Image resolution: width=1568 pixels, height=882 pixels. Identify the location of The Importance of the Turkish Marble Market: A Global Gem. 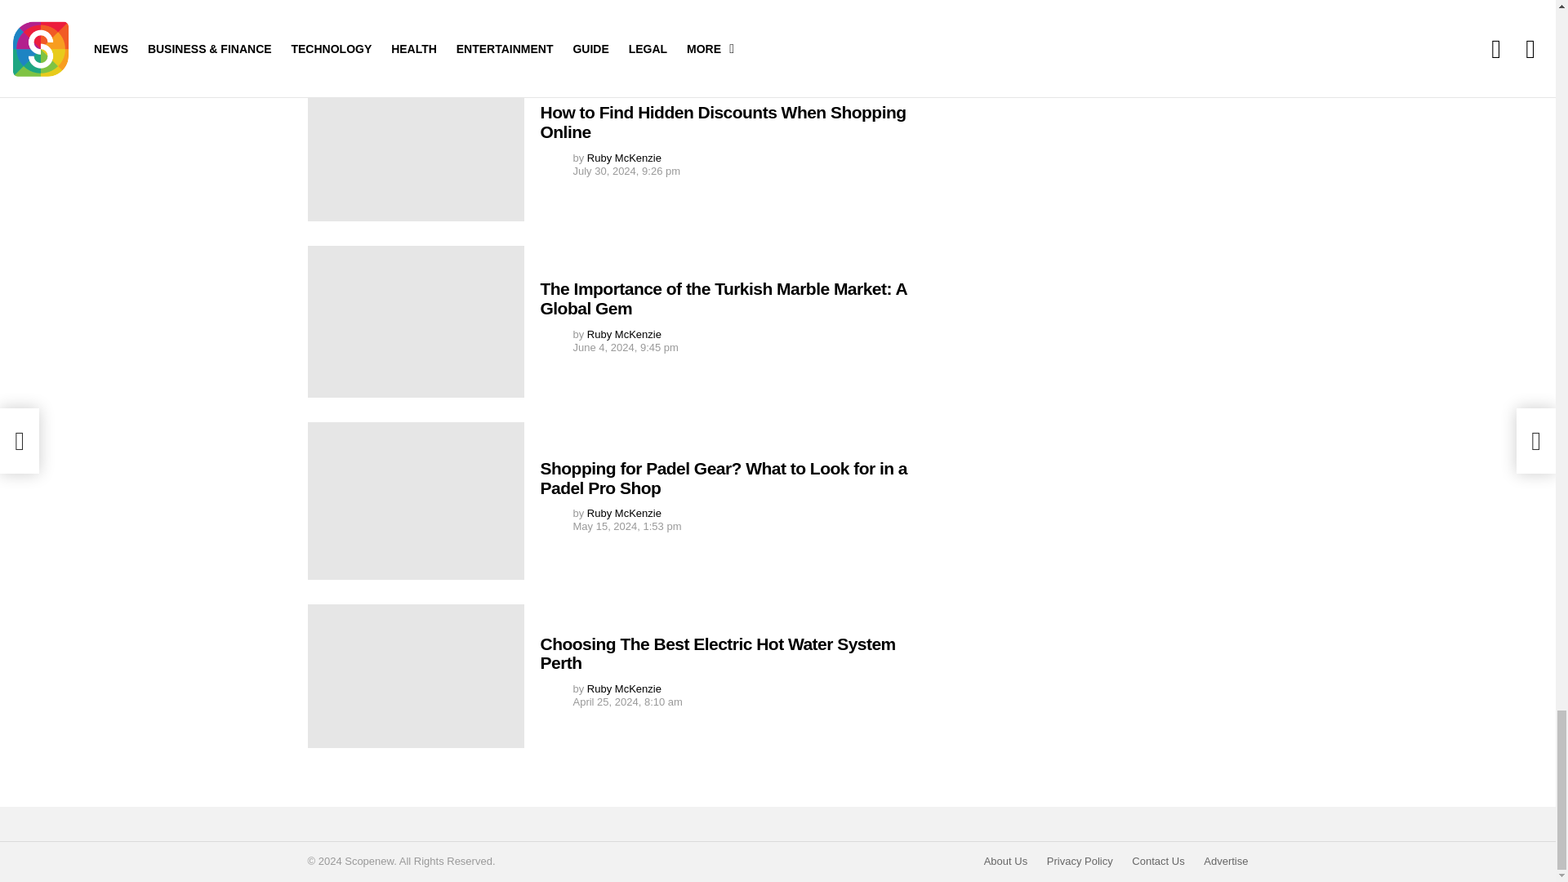
(724, 298).